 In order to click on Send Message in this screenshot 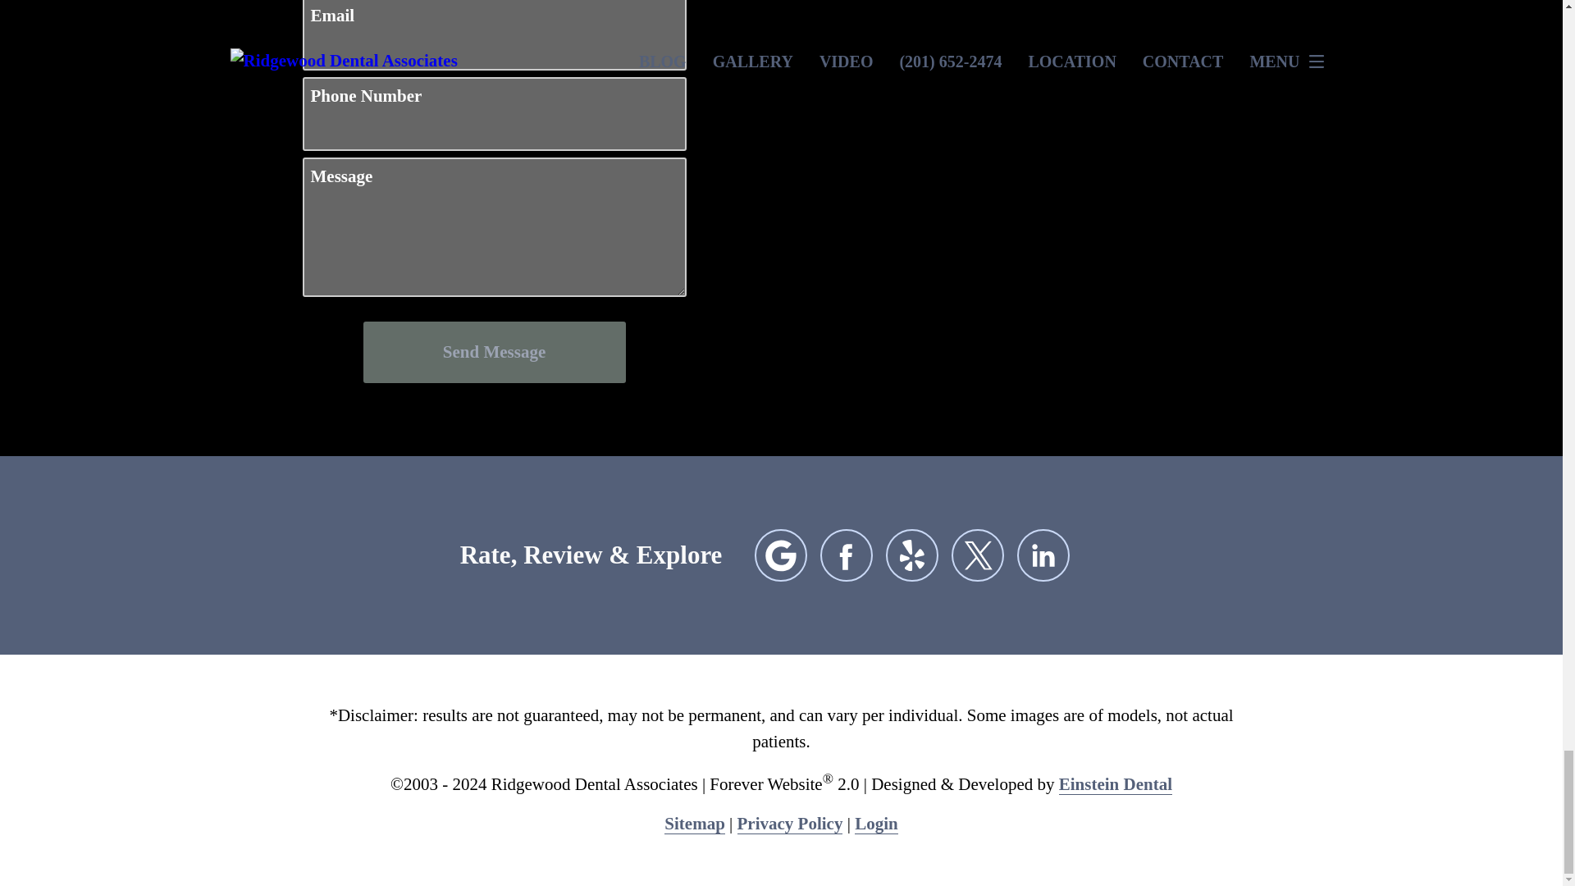, I will do `click(494, 352)`.